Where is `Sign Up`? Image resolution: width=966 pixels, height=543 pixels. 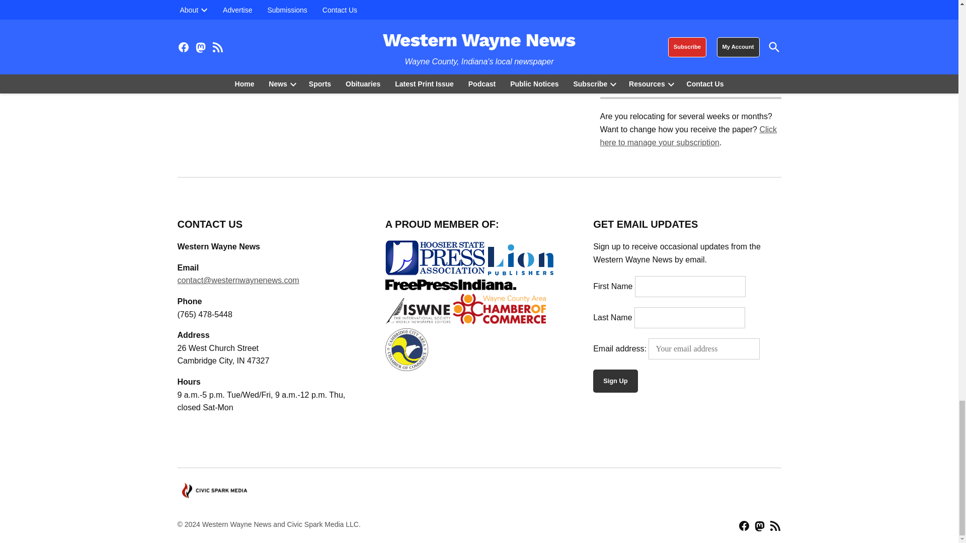 Sign Up is located at coordinates (615, 381).